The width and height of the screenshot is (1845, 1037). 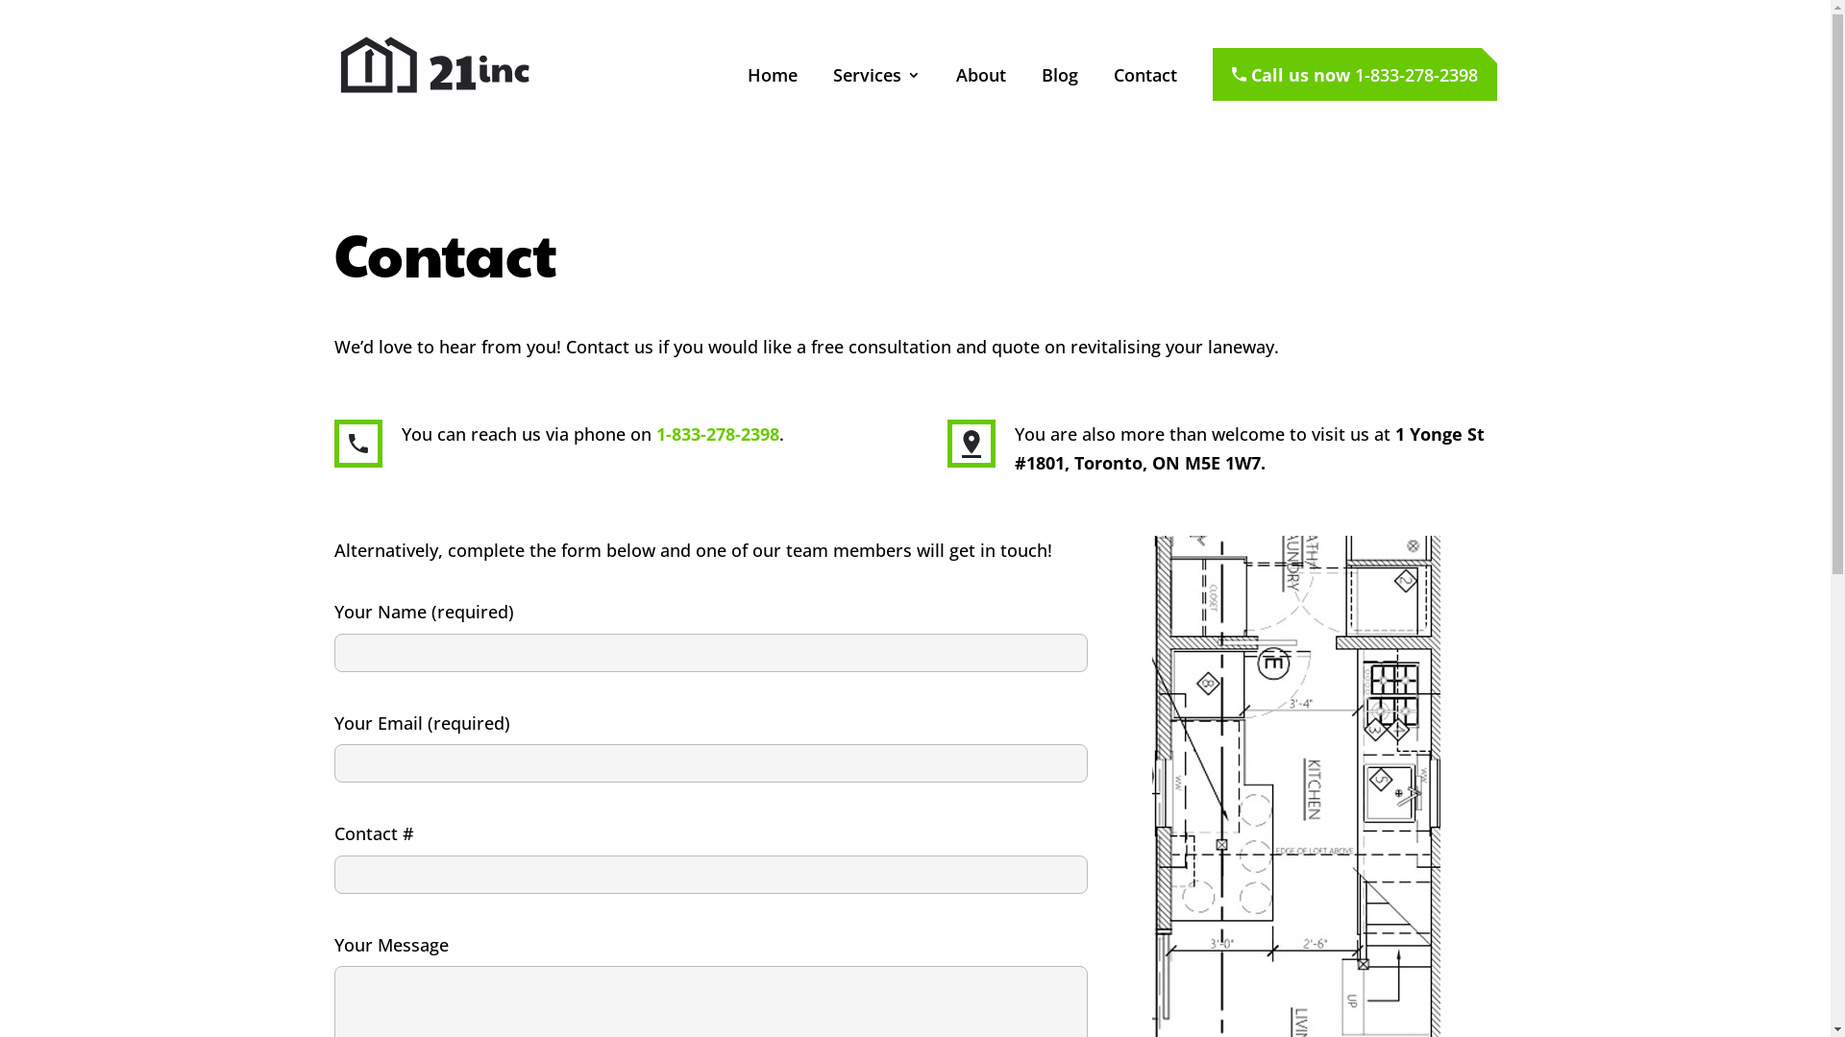 What do you see at coordinates (1060, 99) in the screenshot?
I see `Blog` at bounding box center [1060, 99].